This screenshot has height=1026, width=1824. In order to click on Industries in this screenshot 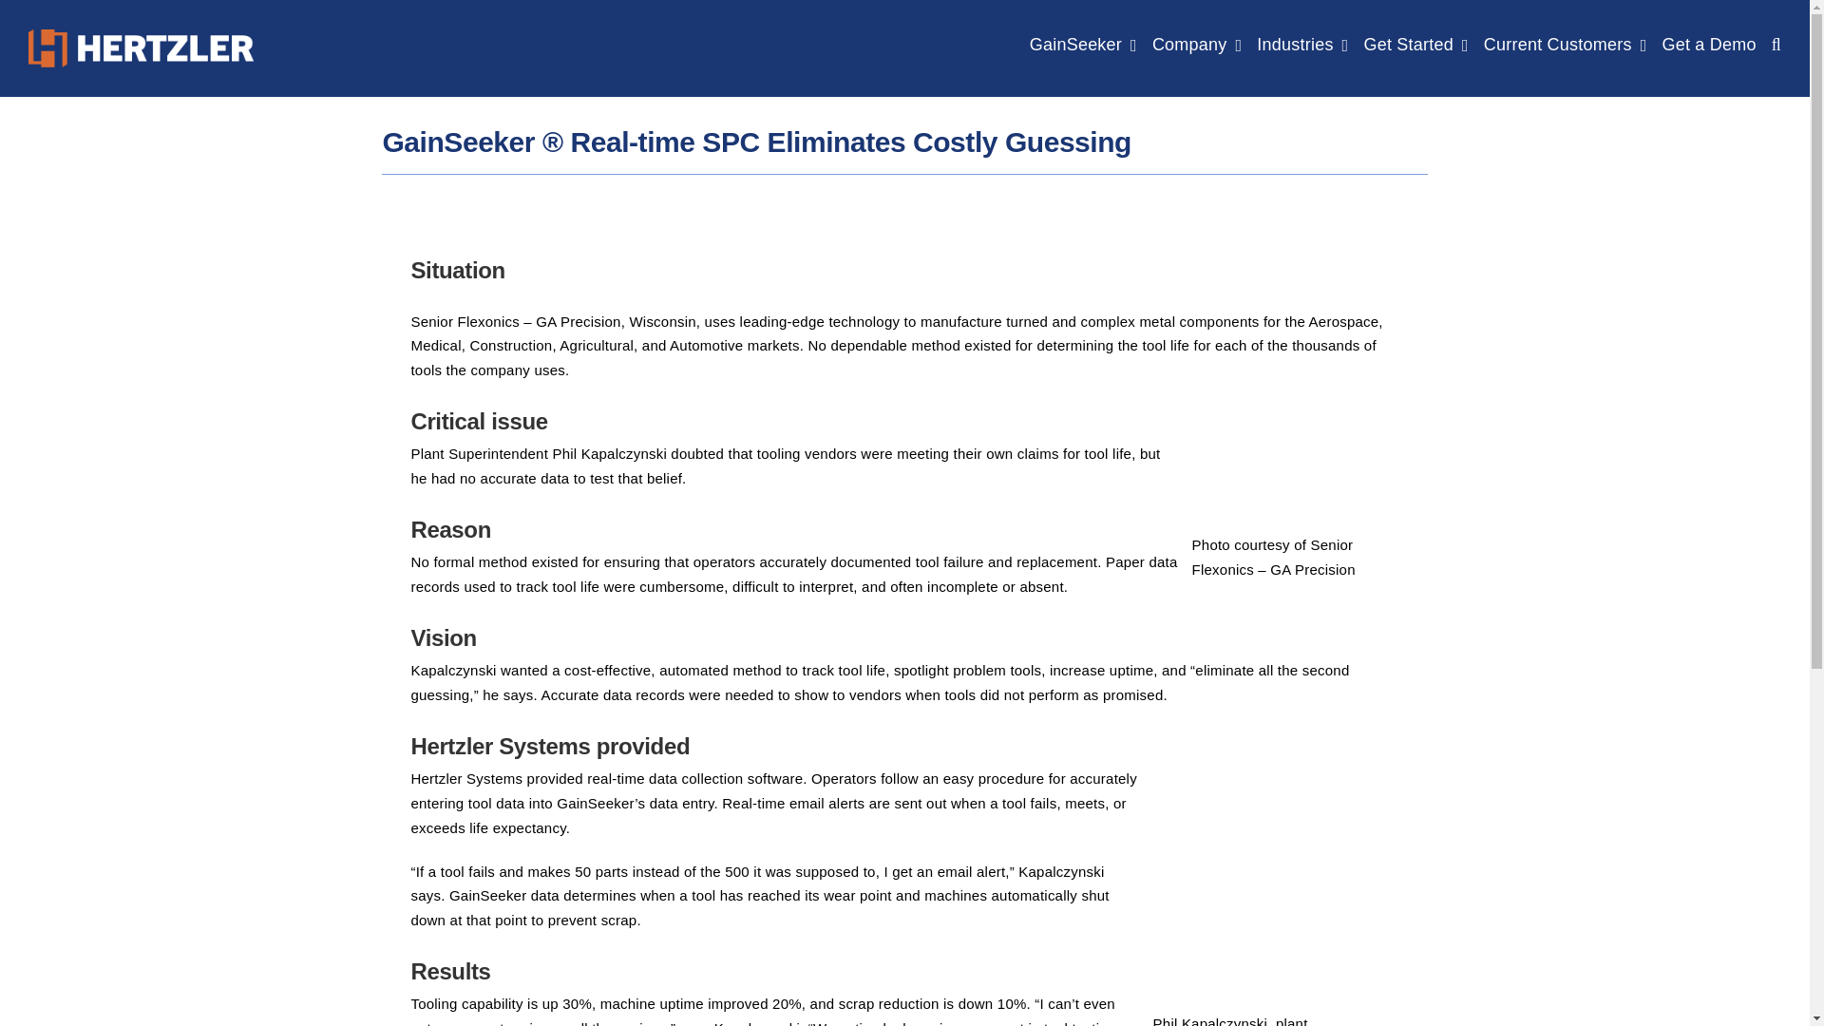, I will do `click(1301, 44)`.